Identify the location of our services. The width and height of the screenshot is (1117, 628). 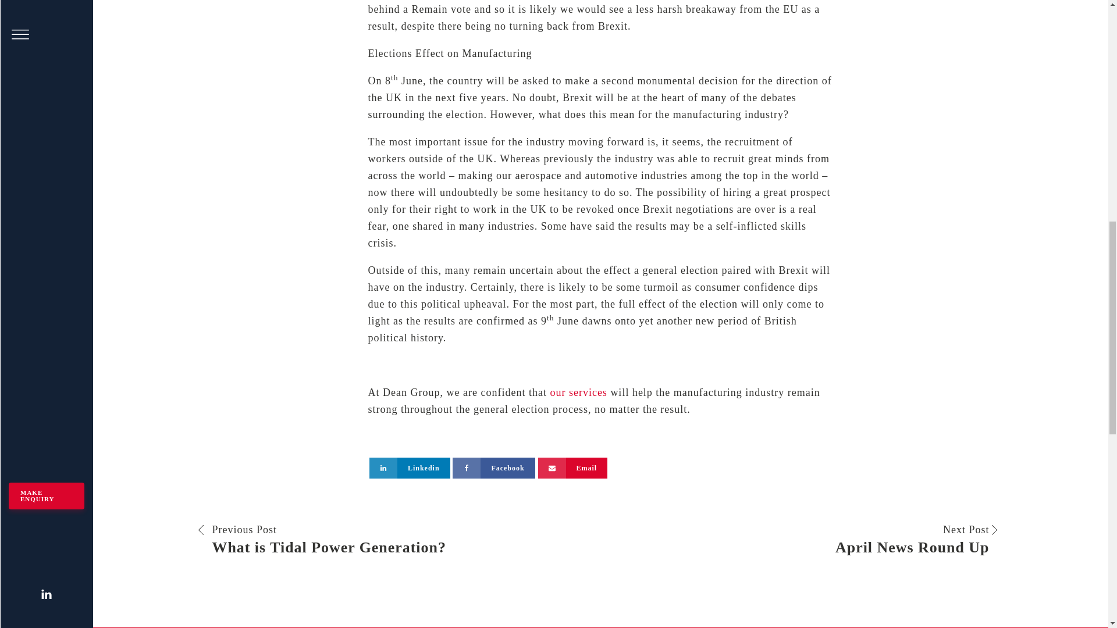
(493, 468).